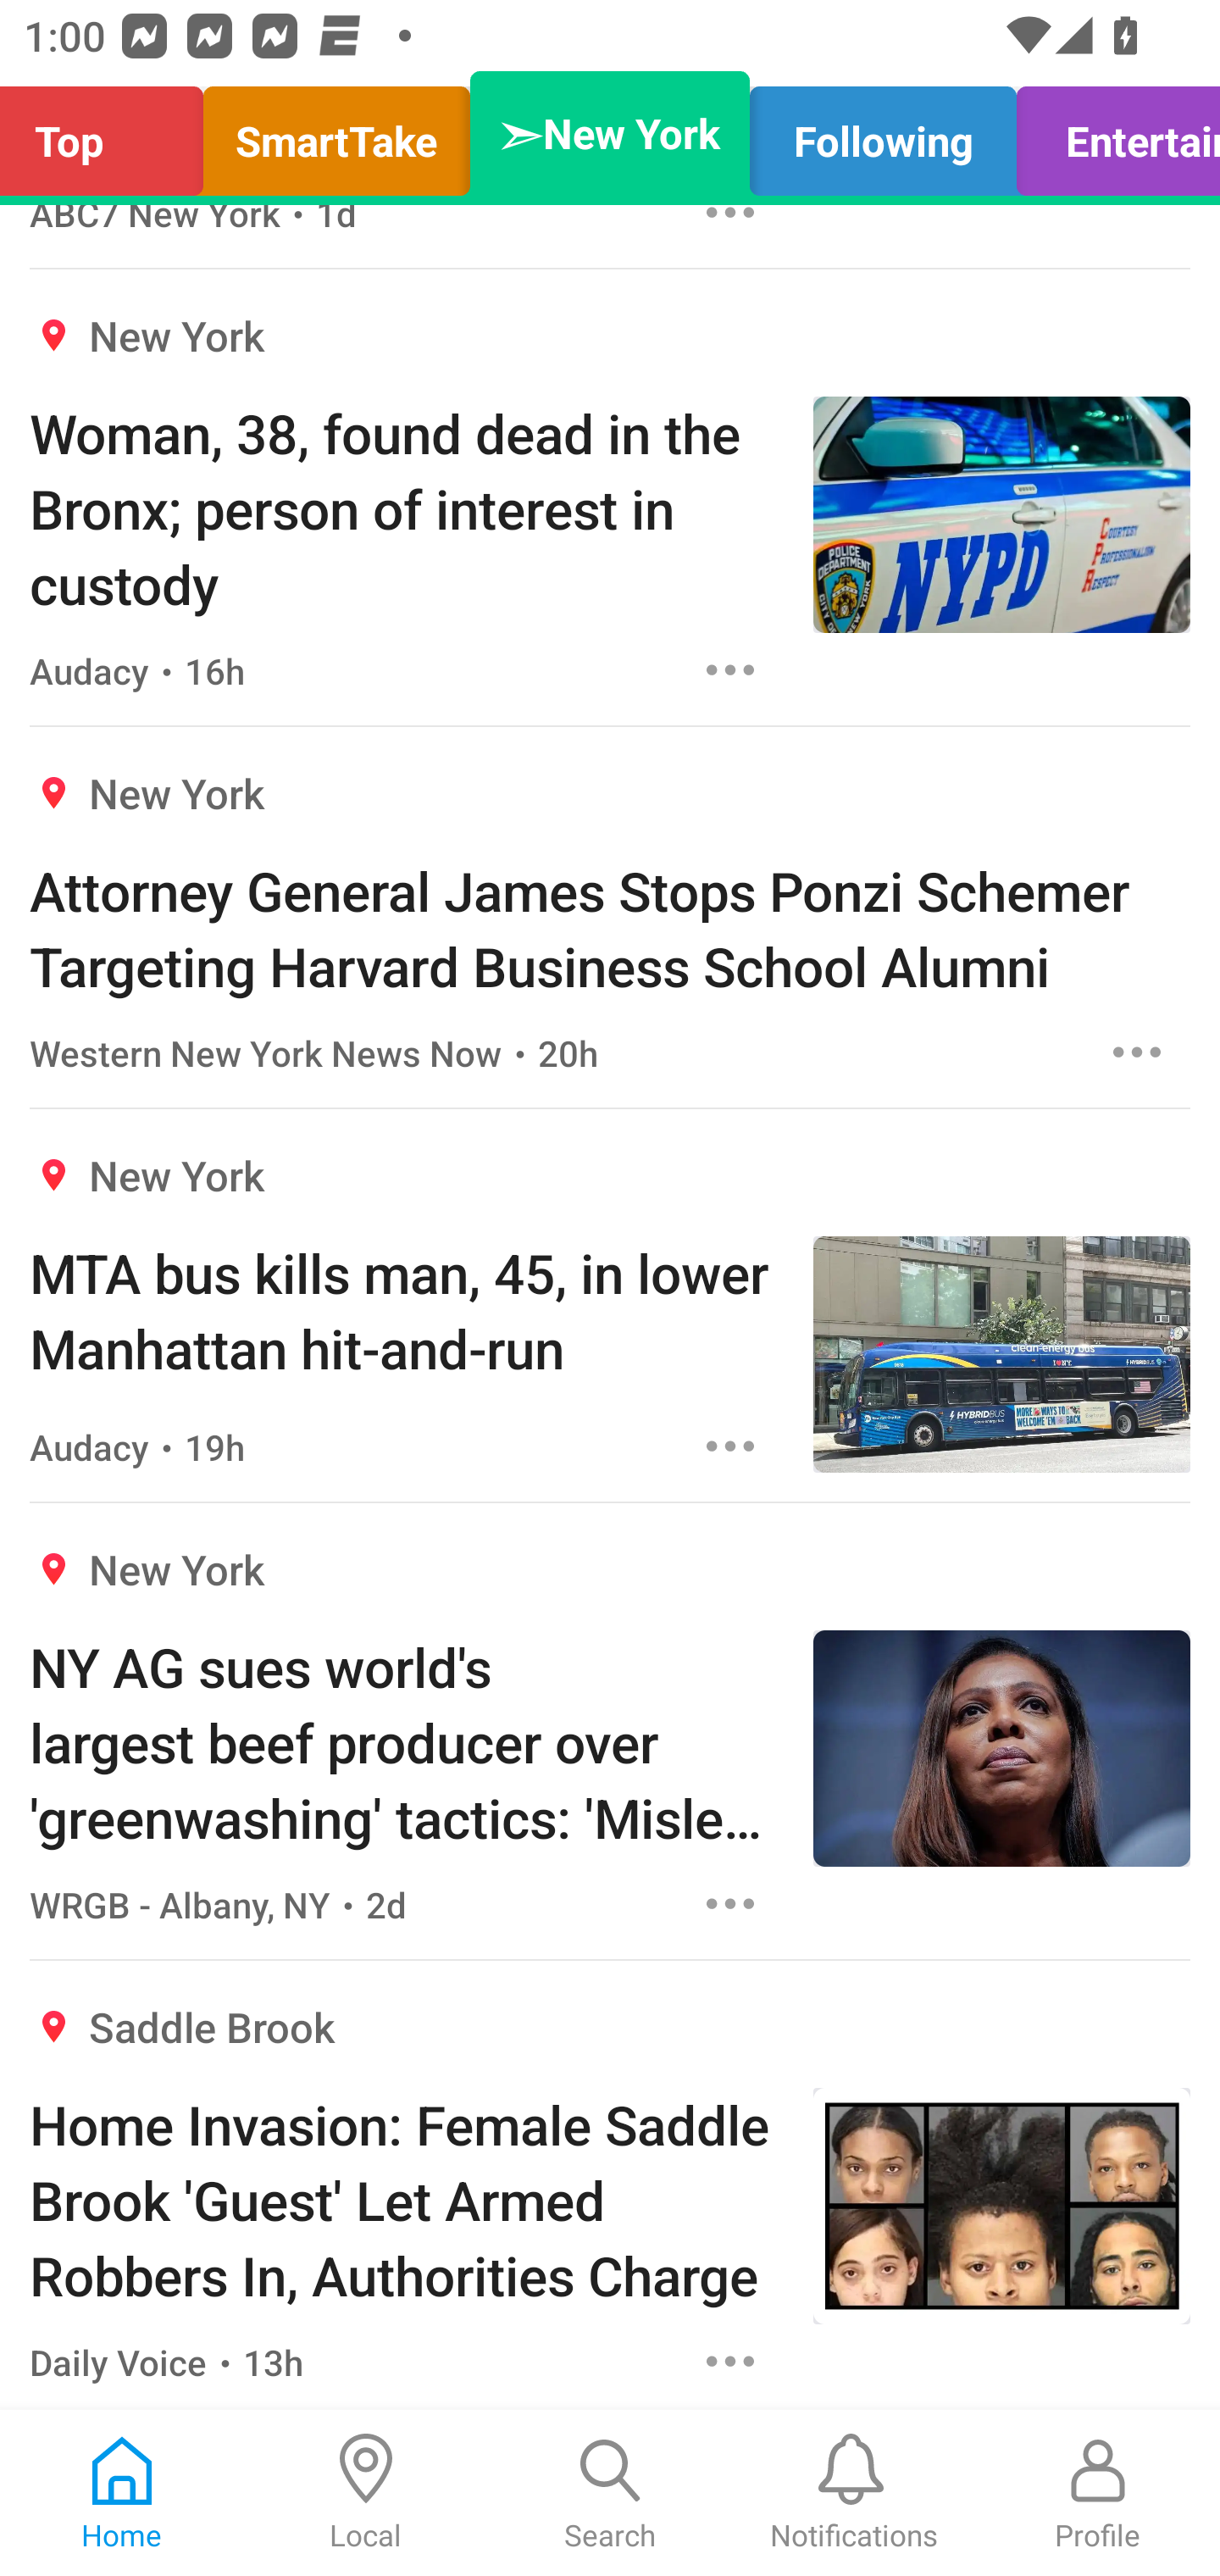 This screenshot has height=2576, width=1220. Describe the element at coordinates (883, 134) in the screenshot. I see `Following` at that location.